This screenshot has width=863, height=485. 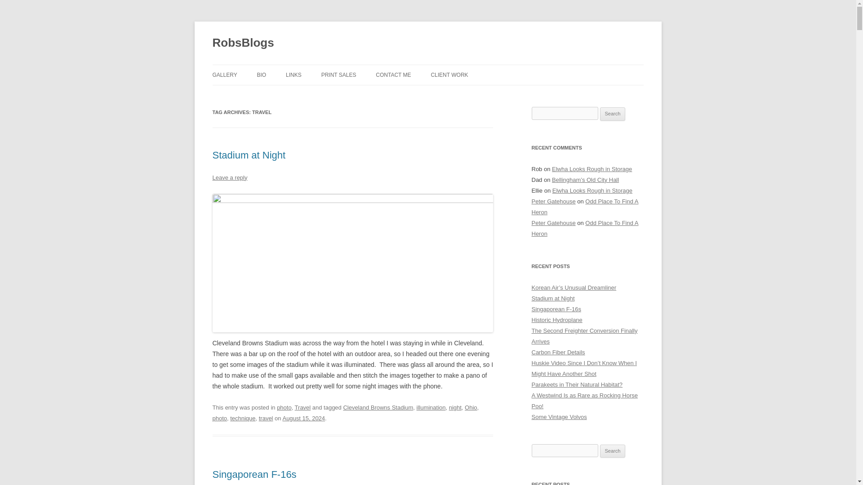 I want to click on Leave a reply, so click(x=229, y=177).